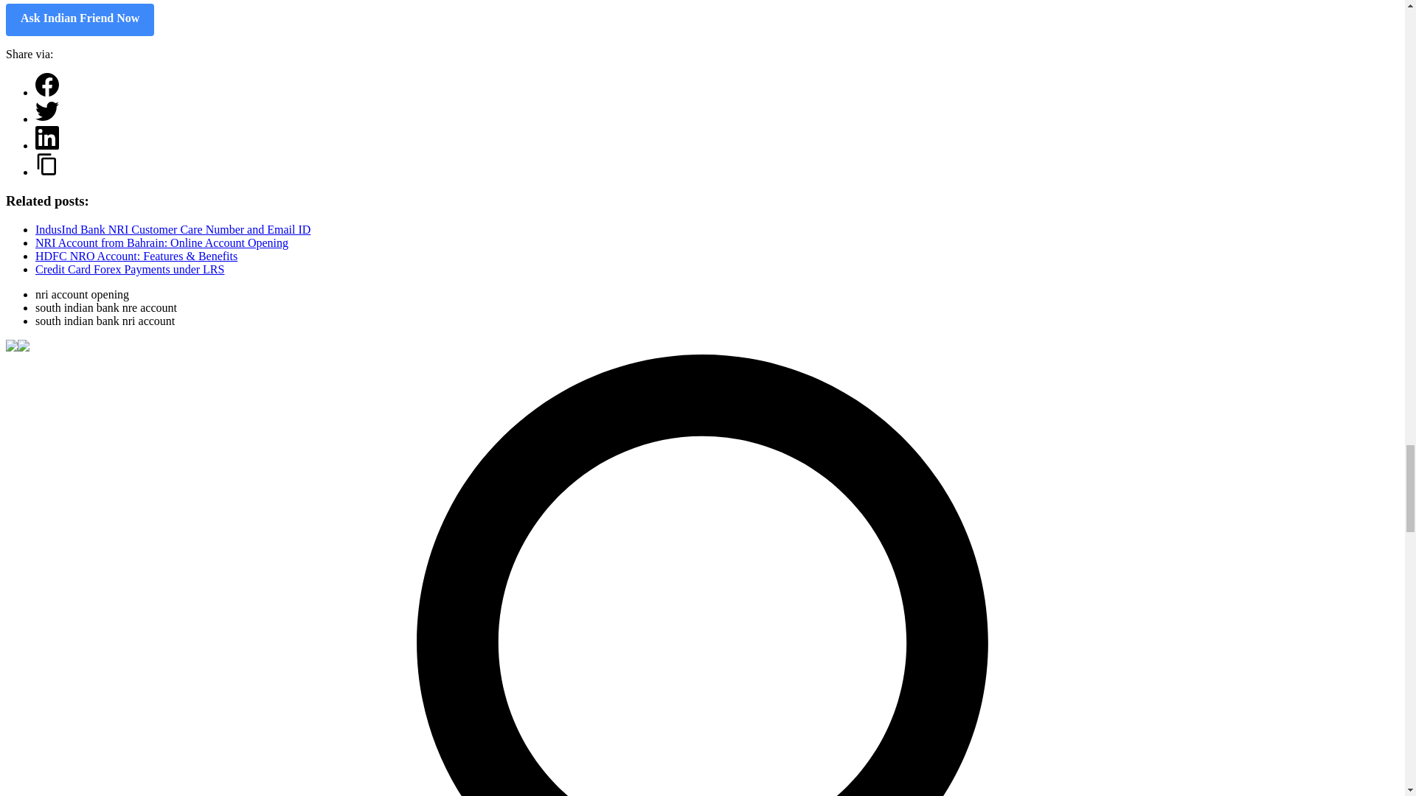  I want to click on IndusInd Bank NRI Customer Care Number and Email ID, so click(173, 229).